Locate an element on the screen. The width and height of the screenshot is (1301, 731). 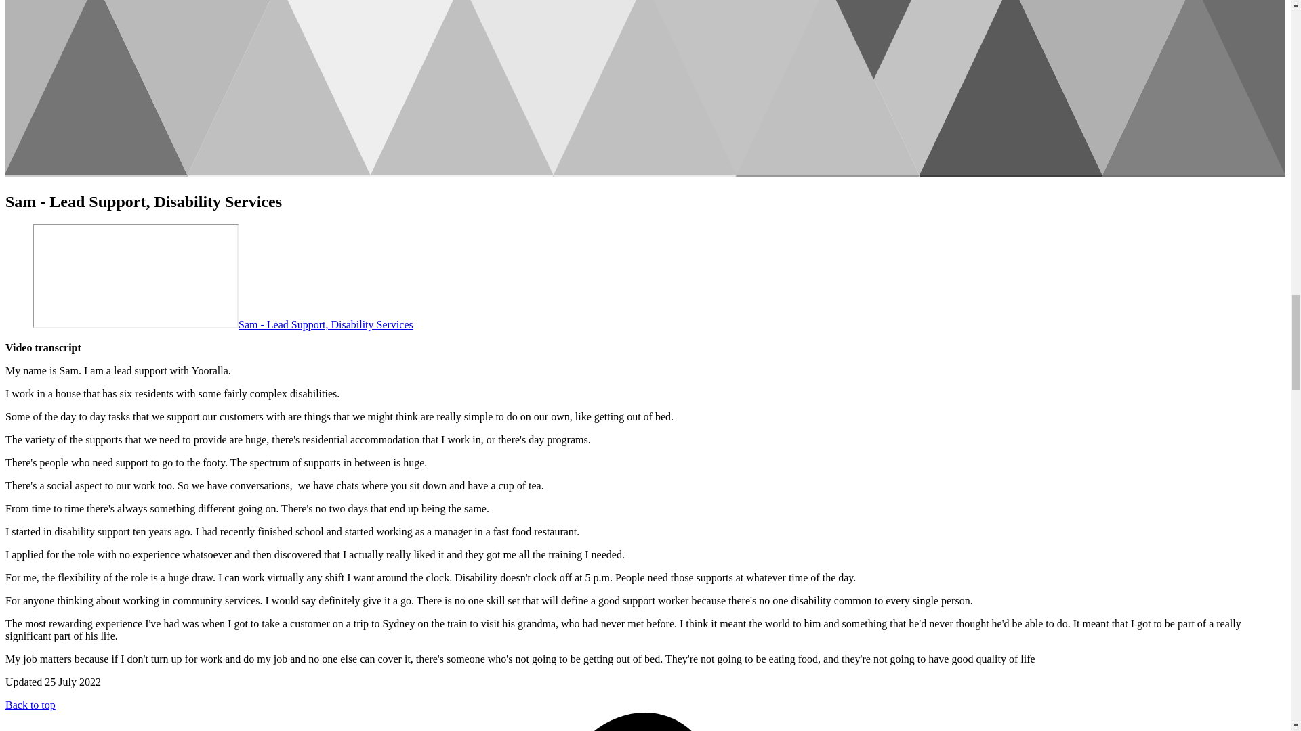
Sam - Lead Support, Disability Services is located at coordinates (136, 275).